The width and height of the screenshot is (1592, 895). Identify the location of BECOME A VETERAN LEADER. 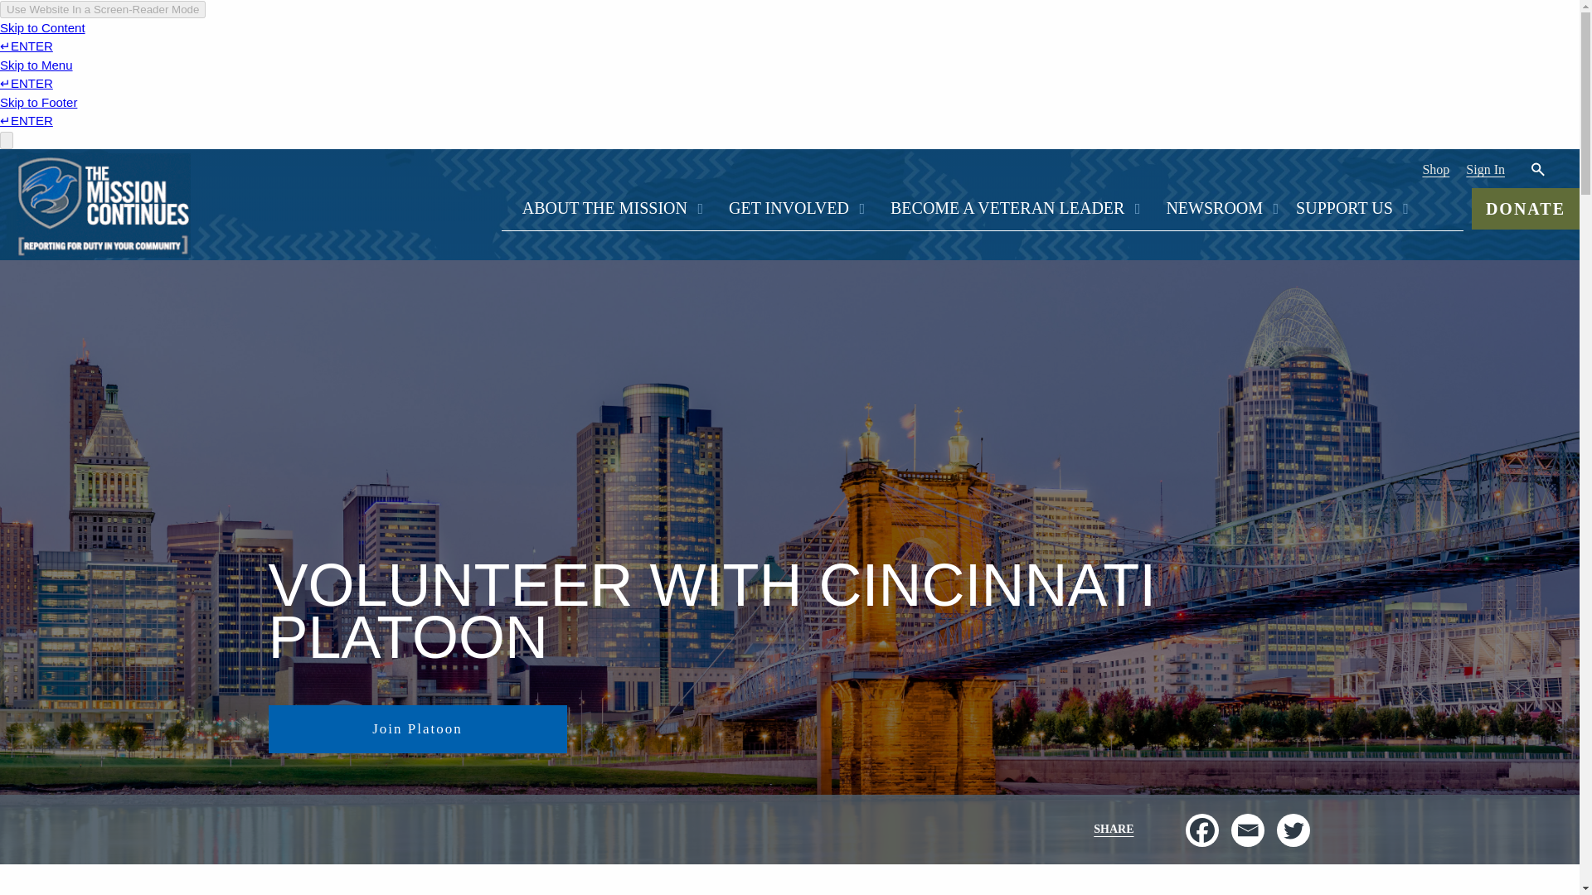
(1007, 207).